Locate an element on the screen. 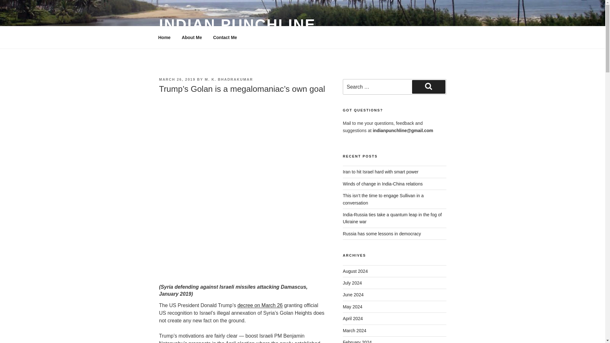 This screenshot has width=610, height=343. Winds of change in India-China relations is located at coordinates (383, 184).